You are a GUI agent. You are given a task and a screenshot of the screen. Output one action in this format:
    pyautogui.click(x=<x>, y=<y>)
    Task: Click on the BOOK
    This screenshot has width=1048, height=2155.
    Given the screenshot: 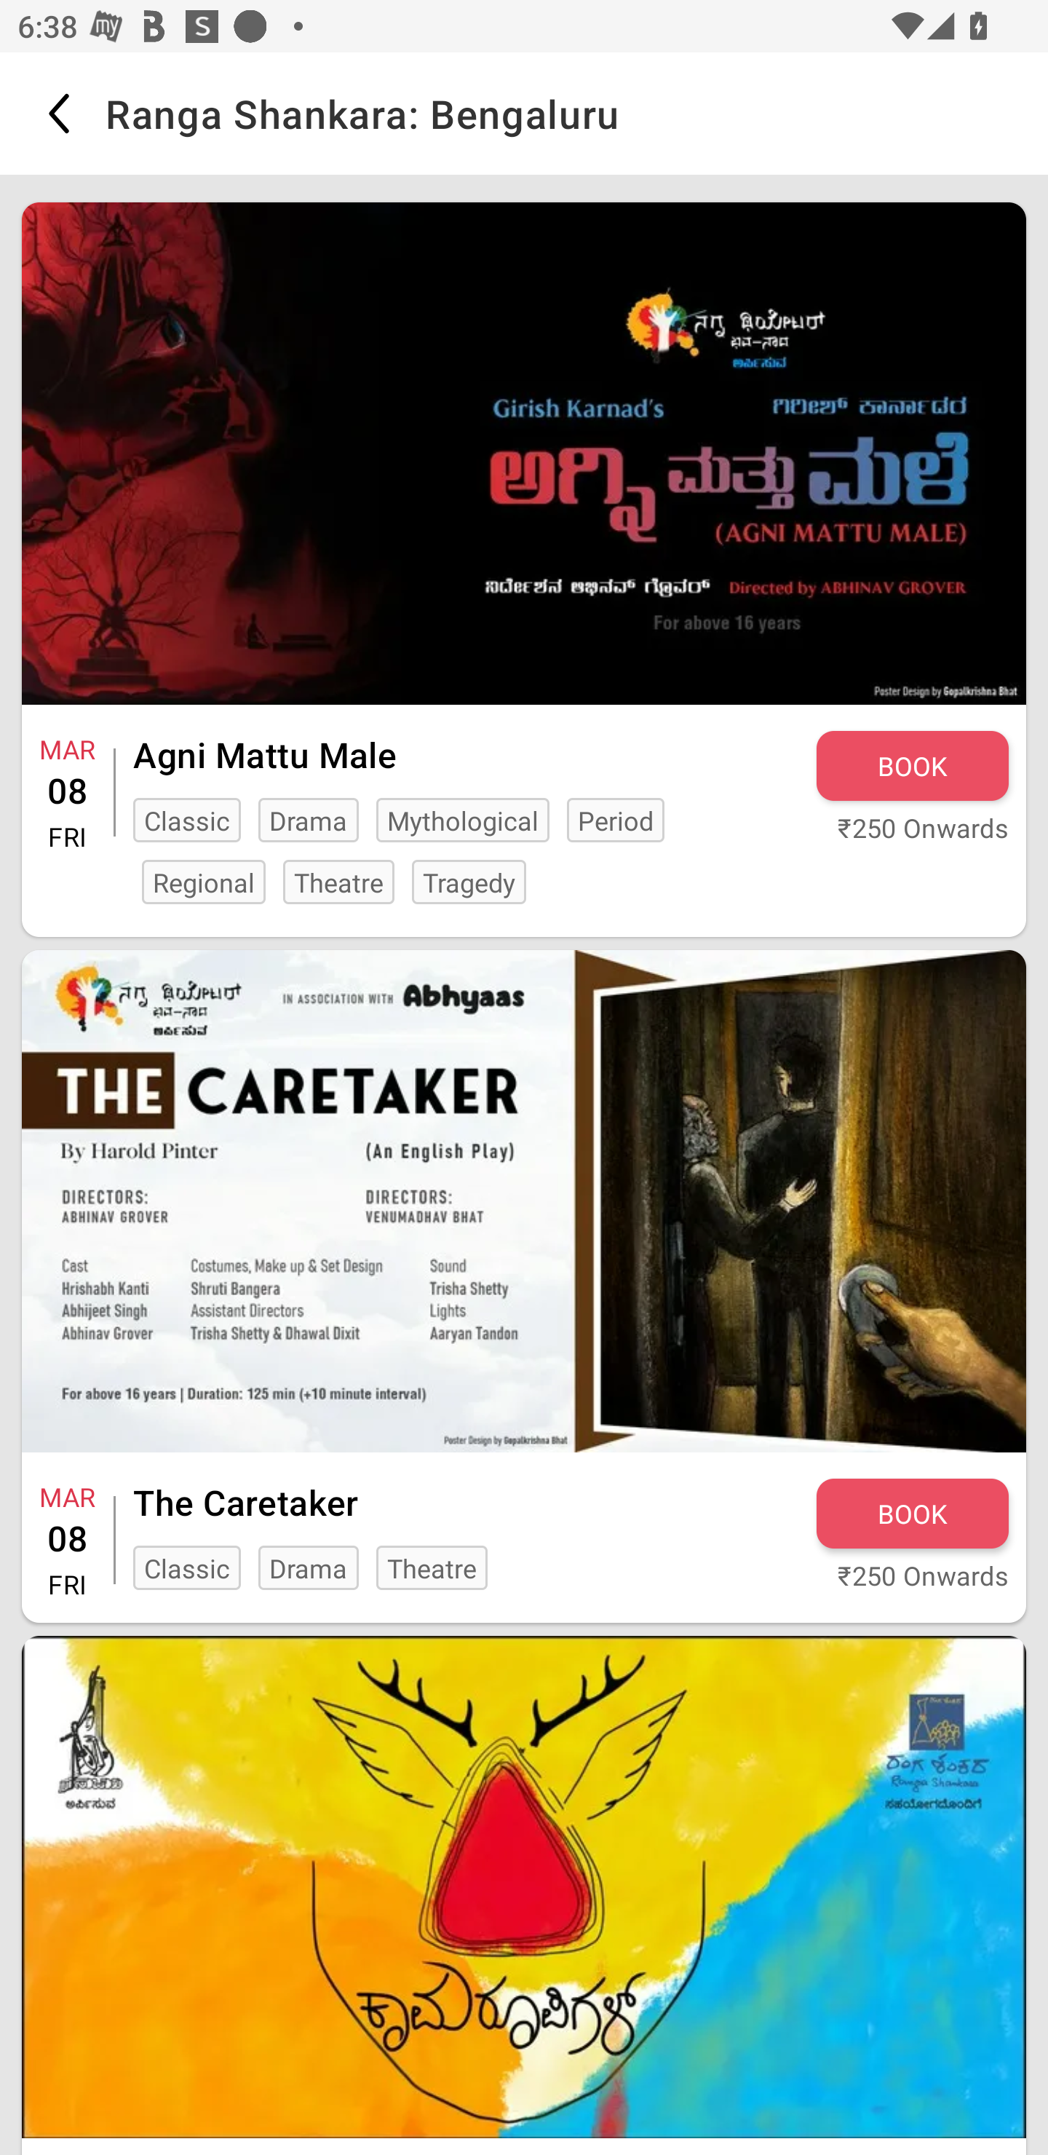 What is the action you would take?
    pyautogui.click(x=912, y=766)
    